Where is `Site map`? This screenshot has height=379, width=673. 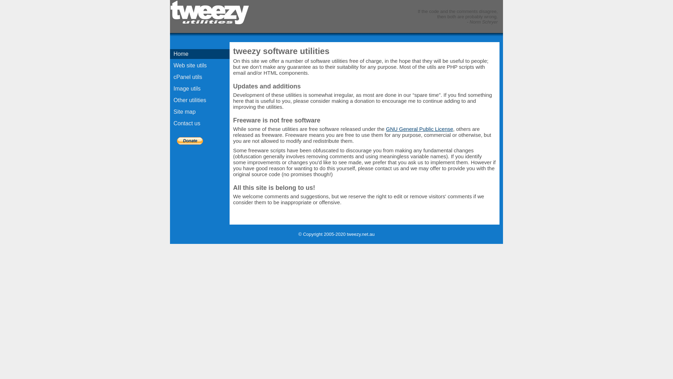 Site map is located at coordinates (200, 112).